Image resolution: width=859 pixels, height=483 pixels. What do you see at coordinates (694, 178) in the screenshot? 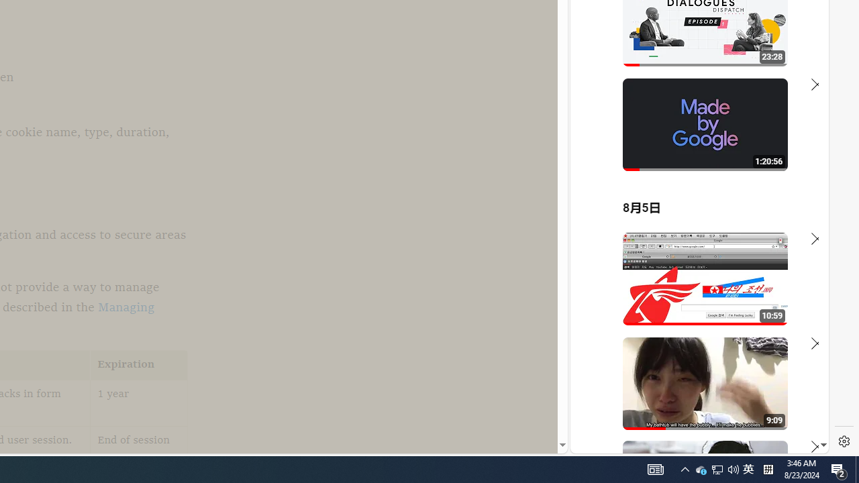
I see `YouTube - YouTube` at bounding box center [694, 178].